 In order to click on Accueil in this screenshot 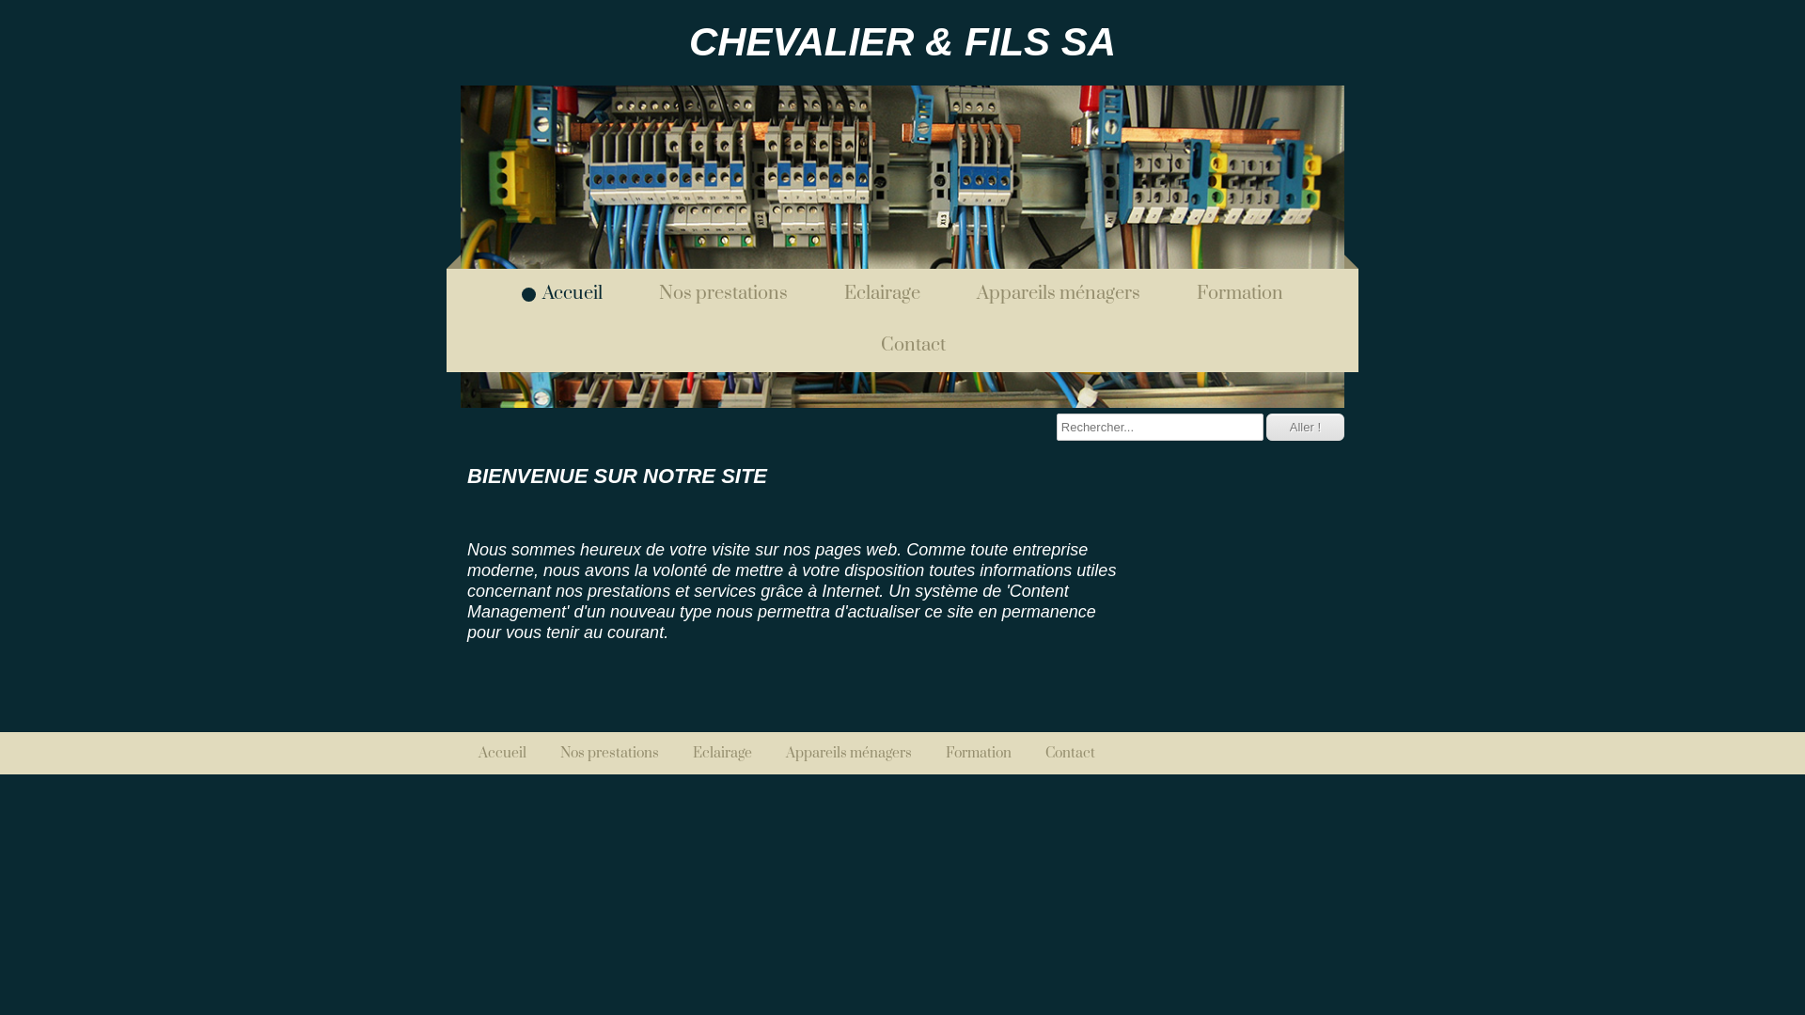, I will do `click(493, 754)`.